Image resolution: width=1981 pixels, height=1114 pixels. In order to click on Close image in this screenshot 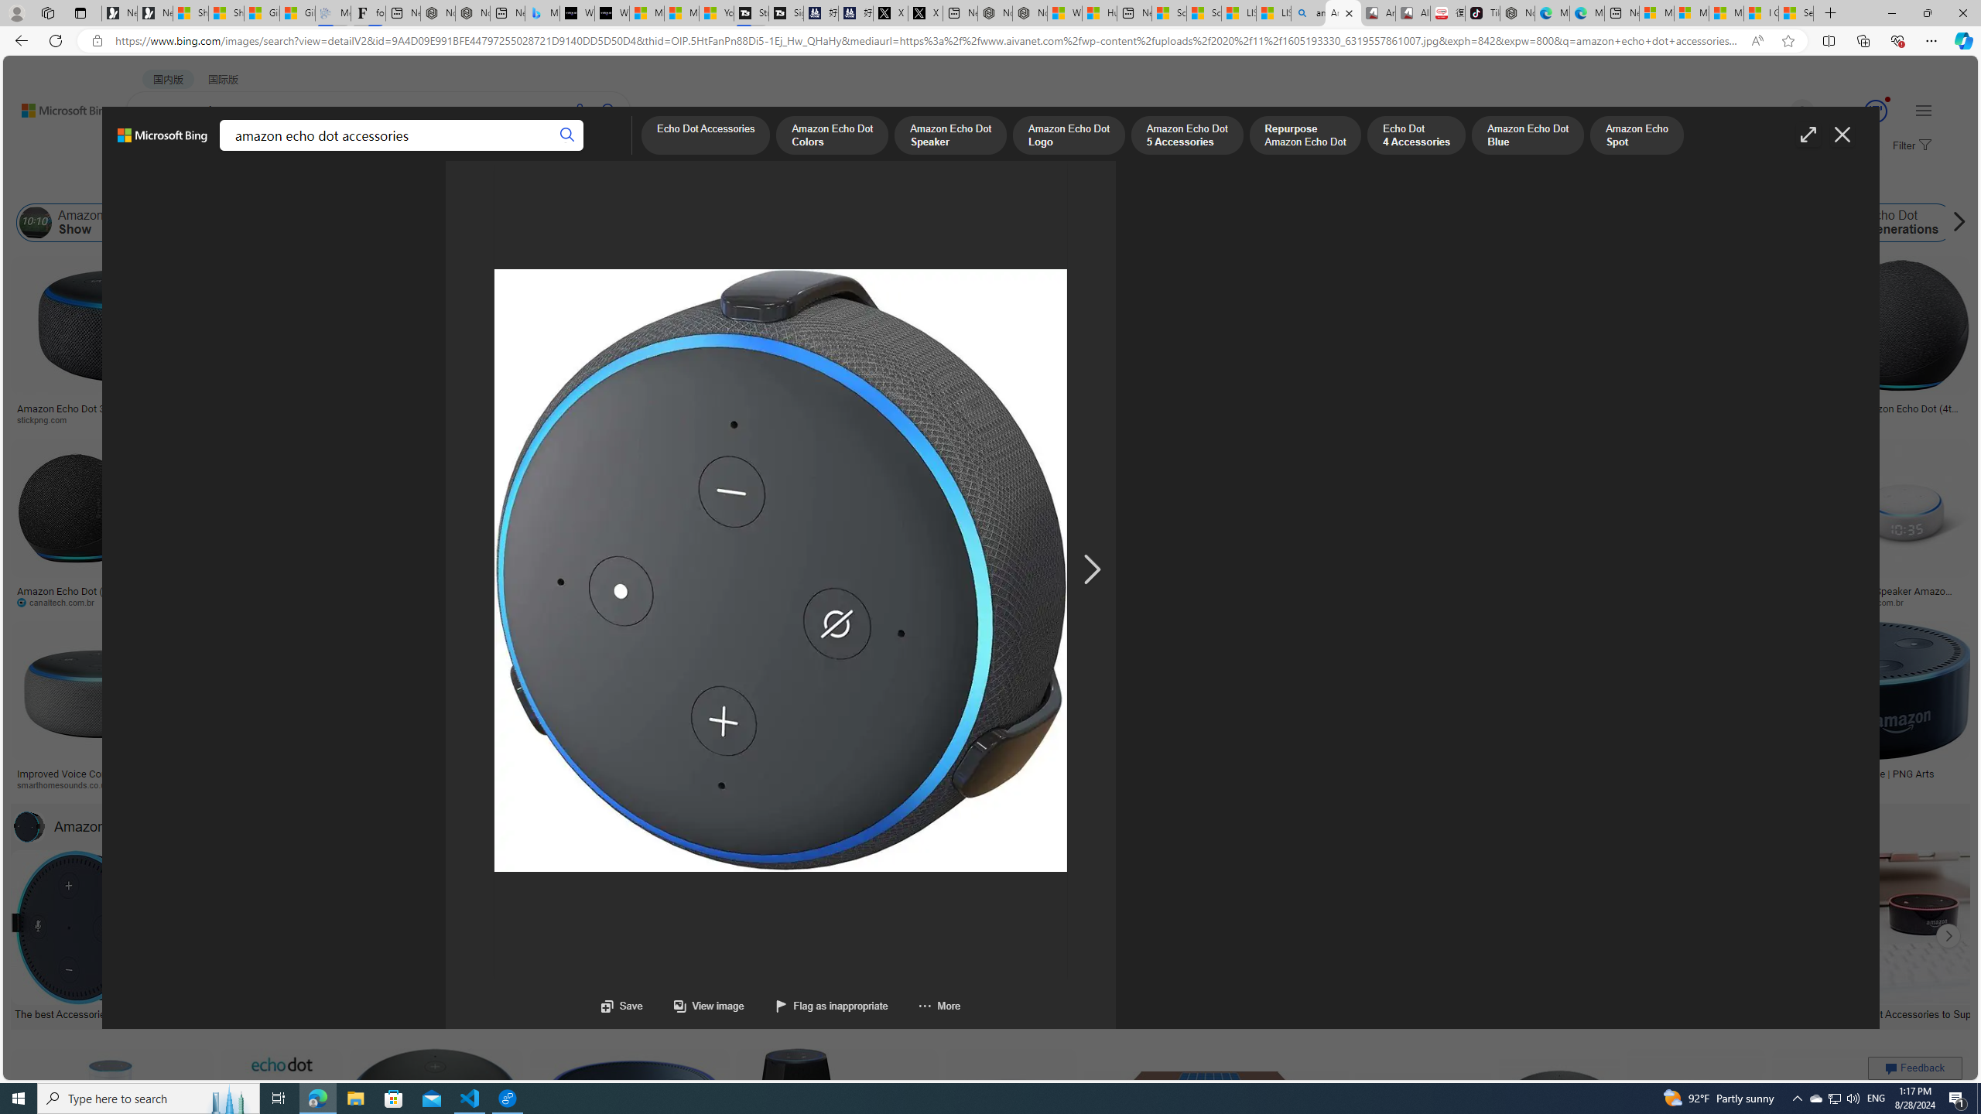, I will do `click(1841, 135)`.